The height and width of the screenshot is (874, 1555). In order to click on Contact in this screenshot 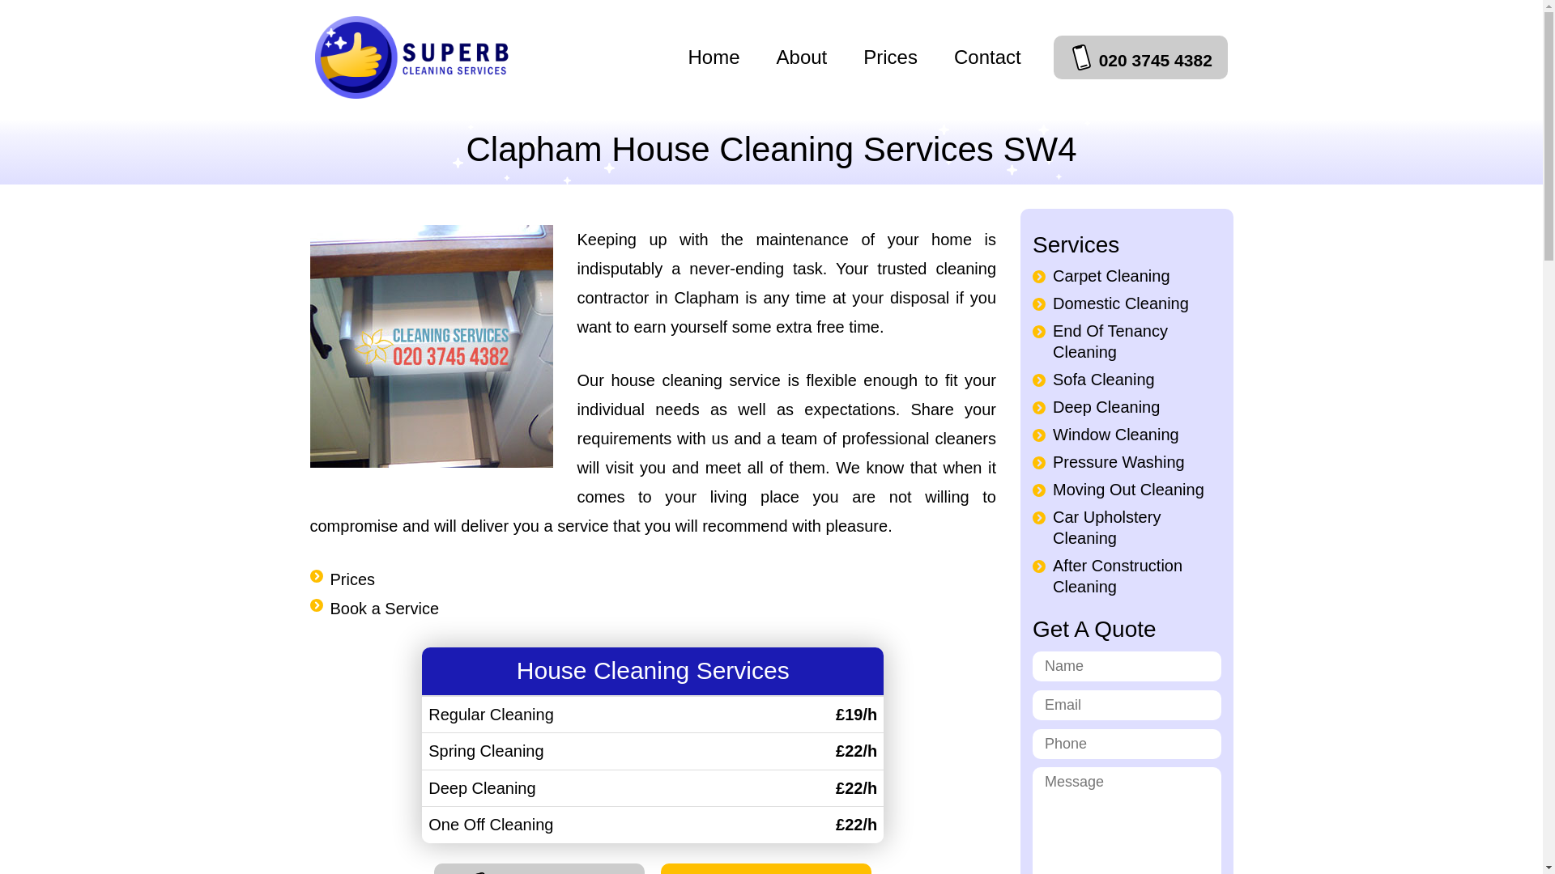, I will do `click(988, 57)`.